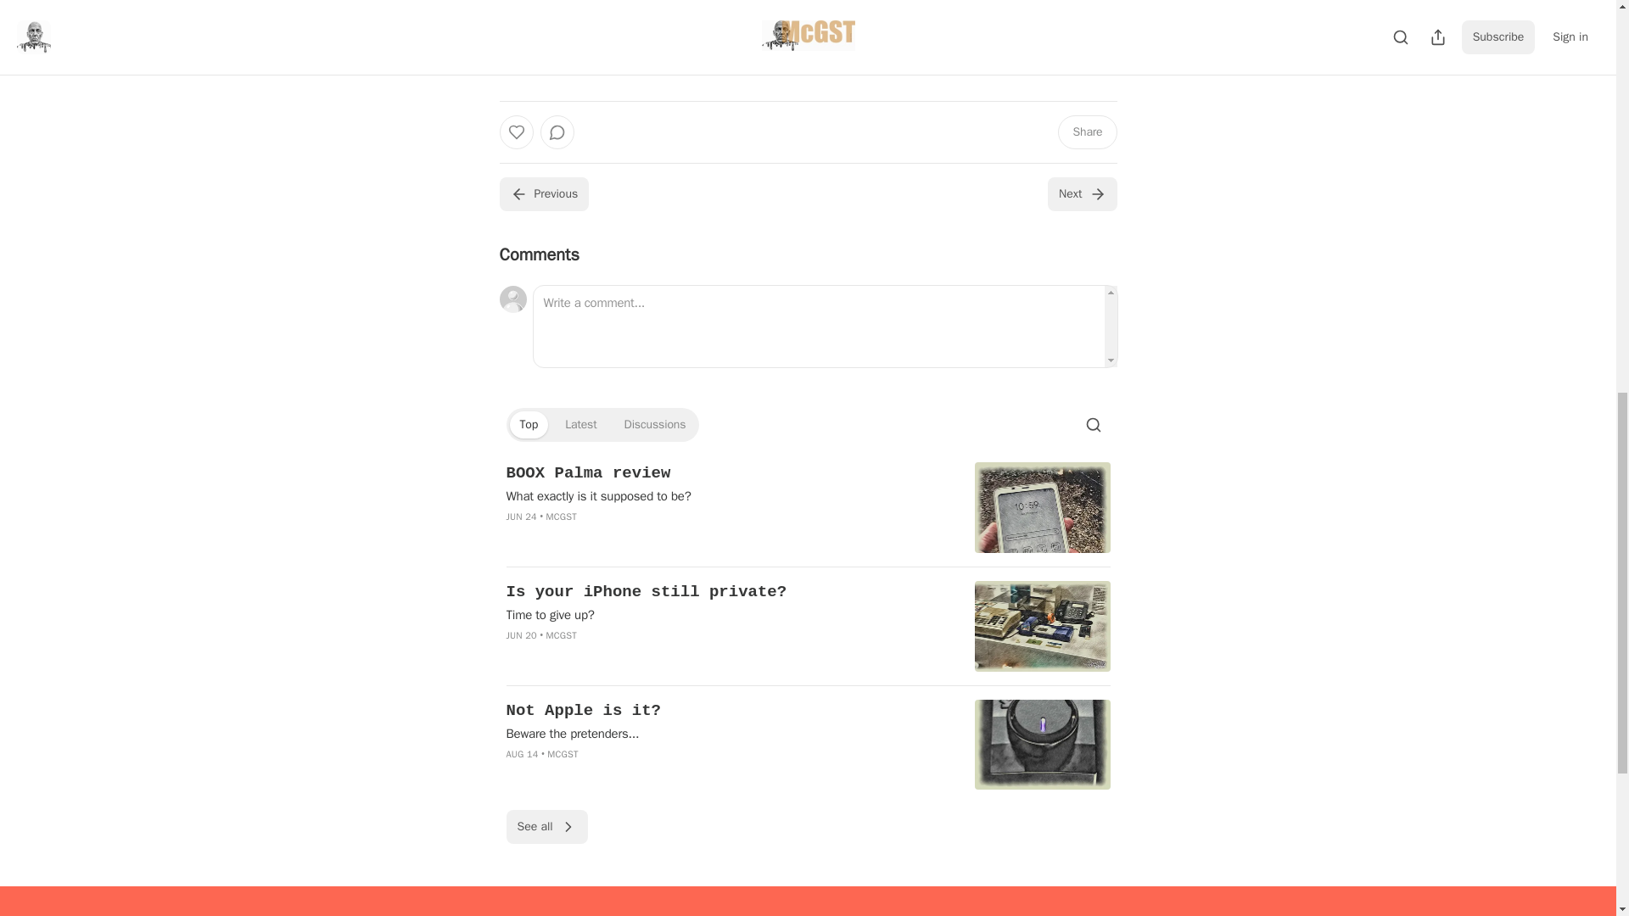 The height and width of the screenshot is (916, 1629). Describe the element at coordinates (926, 57) in the screenshot. I see `Subscribe` at that location.